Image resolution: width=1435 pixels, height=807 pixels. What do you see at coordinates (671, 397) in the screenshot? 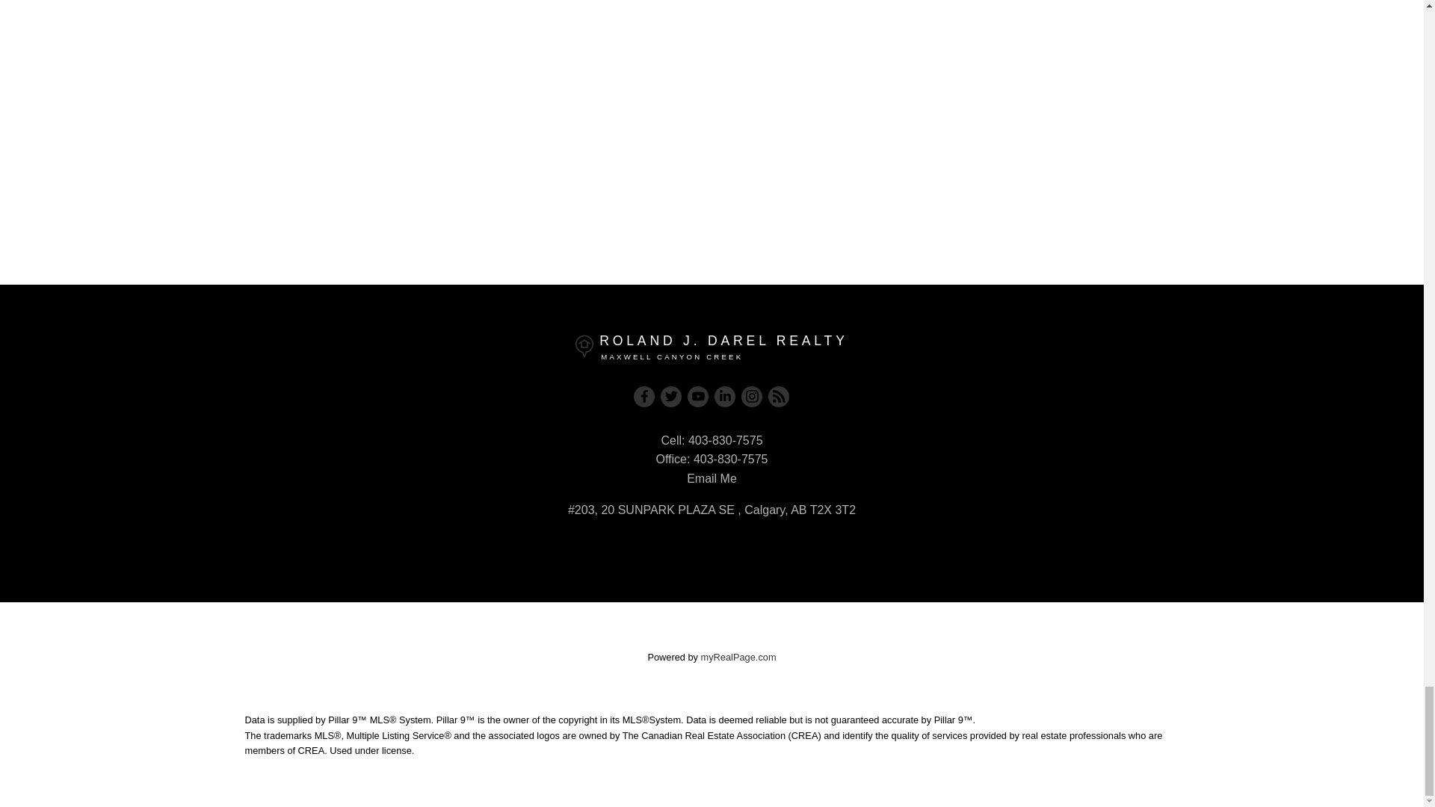
I see `Twitter` at bounding box center [671, 397].